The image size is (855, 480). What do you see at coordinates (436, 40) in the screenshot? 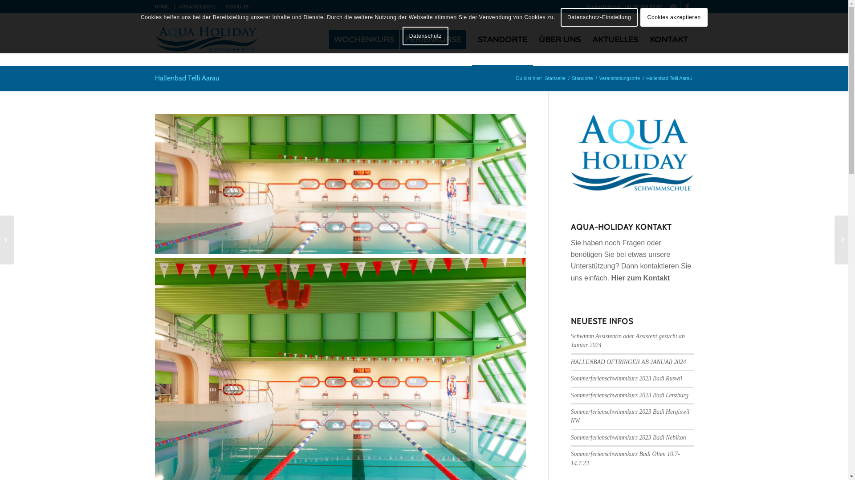
I see `FERIENKURSE` at bounding box center [436, 40].